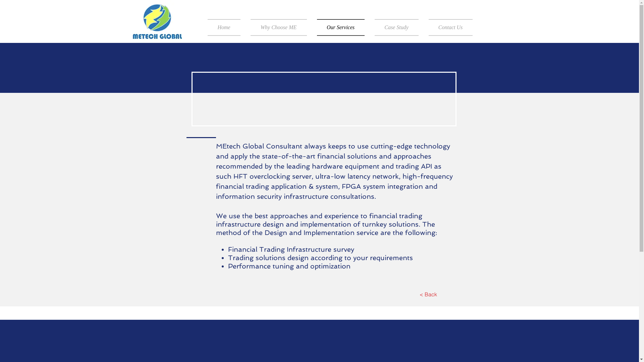 This screenshot has width=644, height=362. Describe the element at coordinates (396, 27) in the screenshot. I see `Case Study` at that location.